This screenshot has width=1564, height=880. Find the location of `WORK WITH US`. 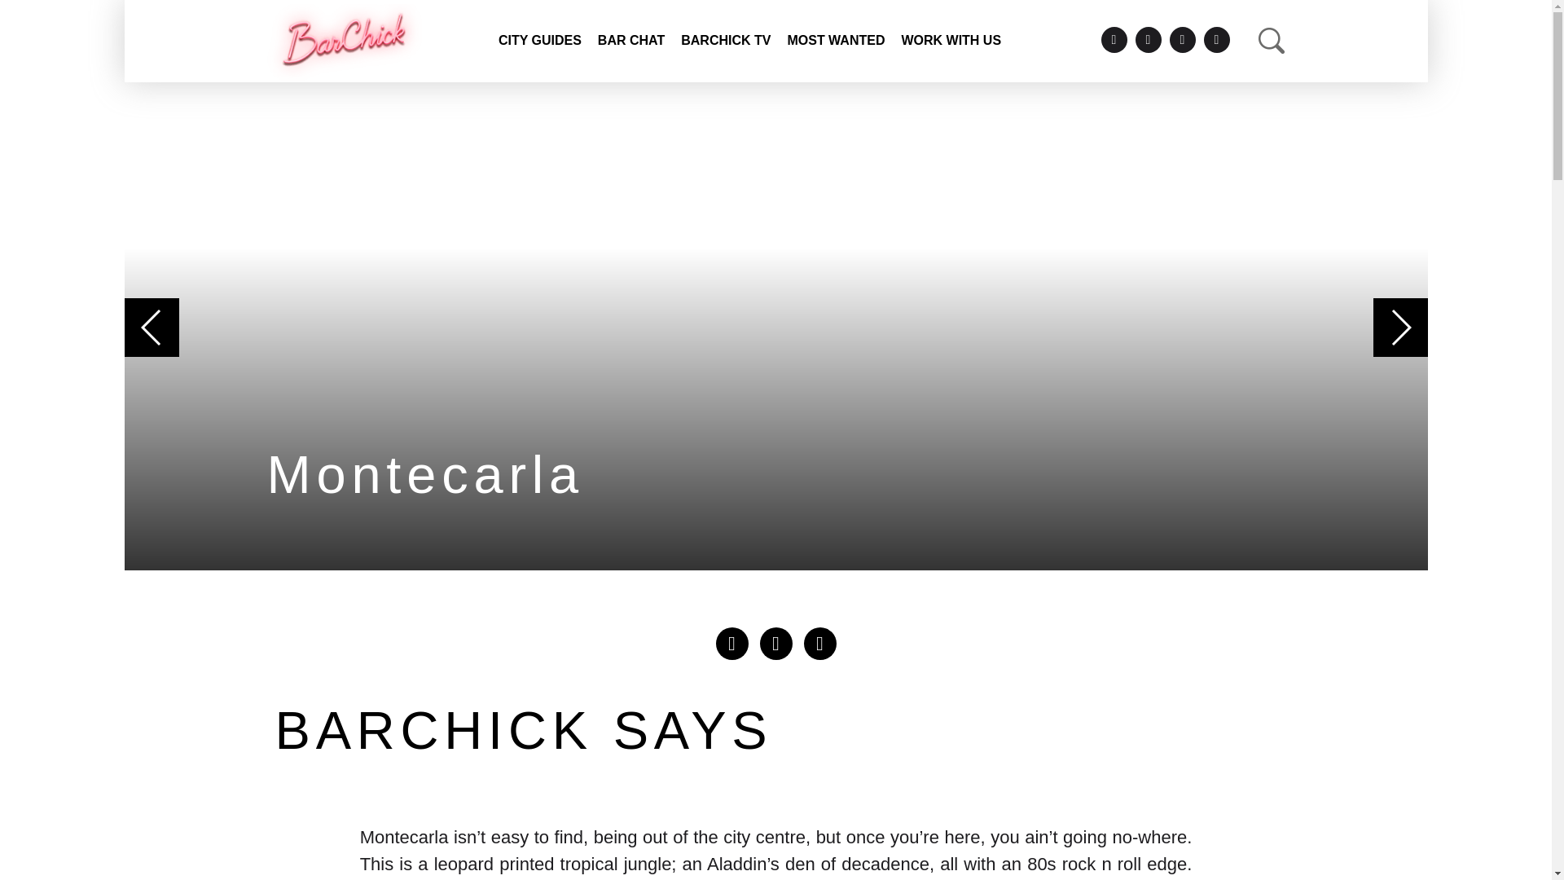

WORK WITH US is located at coordinates (951, 41).